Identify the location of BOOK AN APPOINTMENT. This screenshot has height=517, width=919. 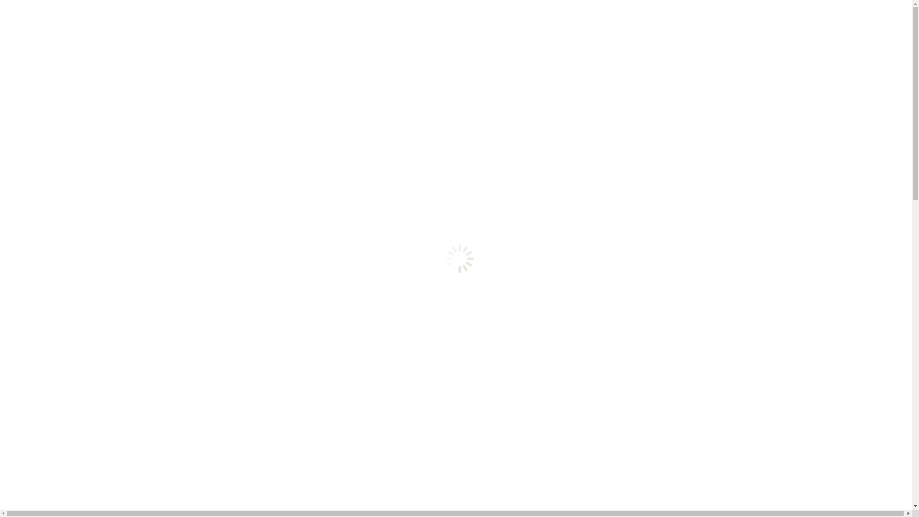
(49, 149).